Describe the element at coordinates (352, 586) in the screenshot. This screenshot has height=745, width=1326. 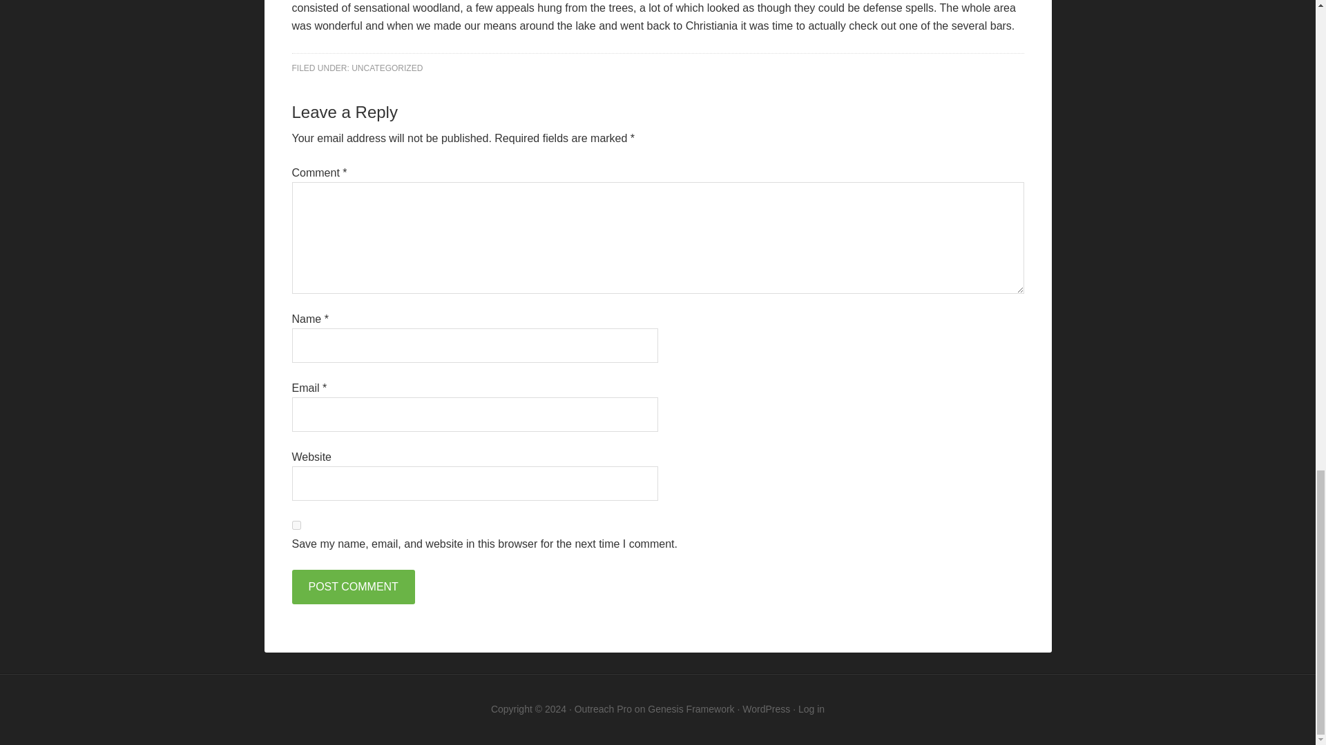
I see `Post Comment` at that location.